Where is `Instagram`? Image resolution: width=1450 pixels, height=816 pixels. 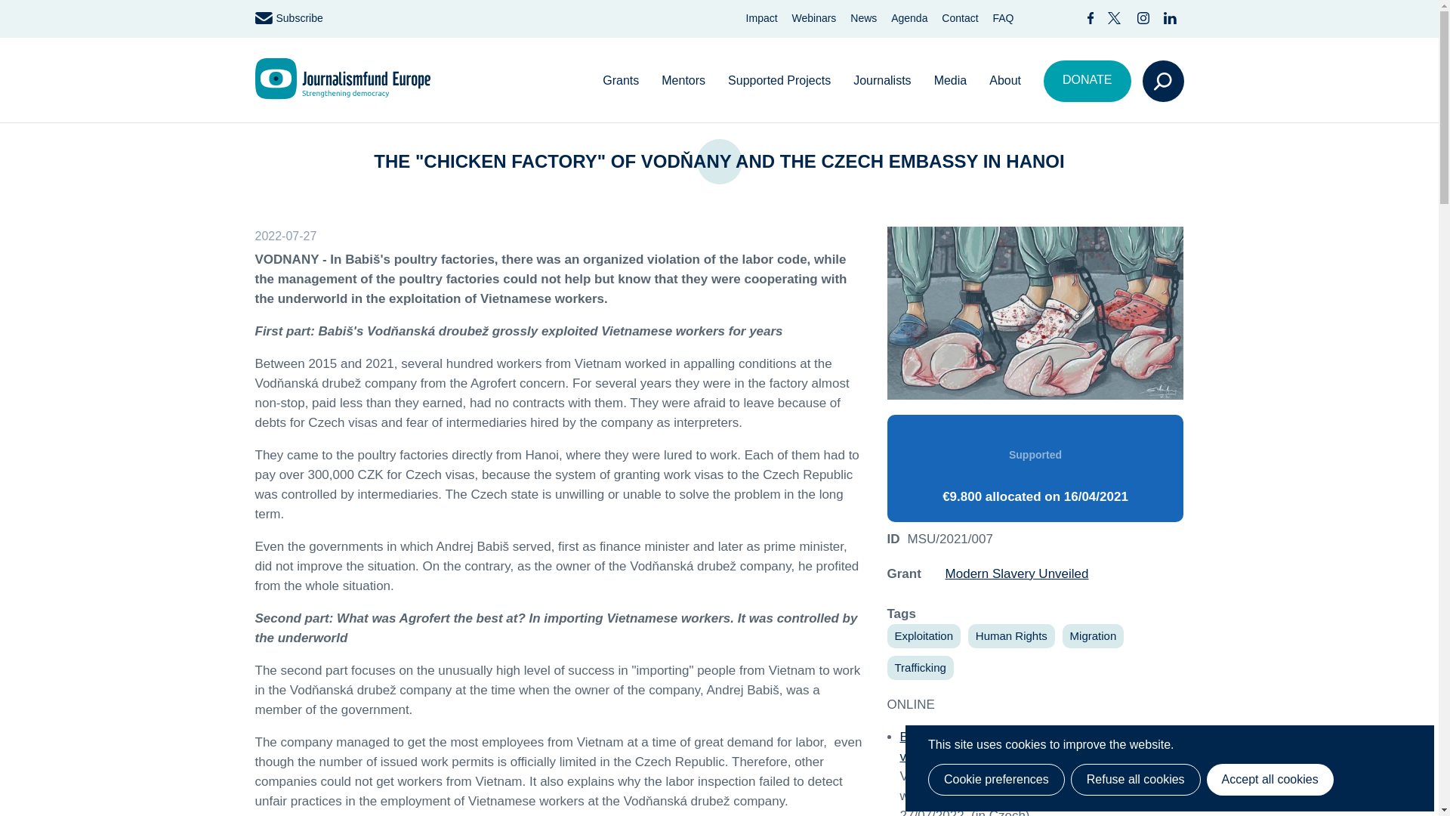
Instagram is located at coordinates (1143, 18).